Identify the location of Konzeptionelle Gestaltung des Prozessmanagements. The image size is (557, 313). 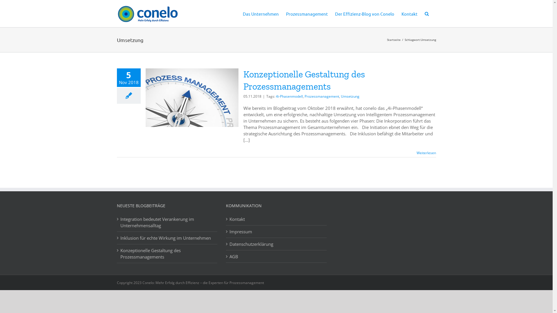
(167, 254).